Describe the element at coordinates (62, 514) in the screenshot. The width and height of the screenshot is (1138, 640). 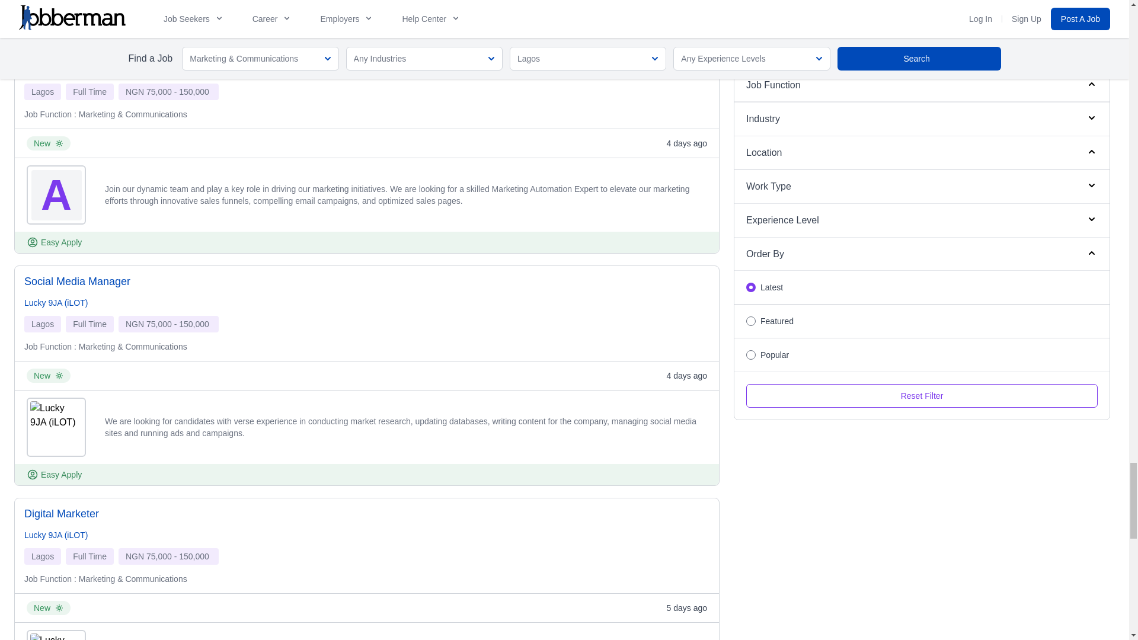
I see `Digital Marketer` at that location.